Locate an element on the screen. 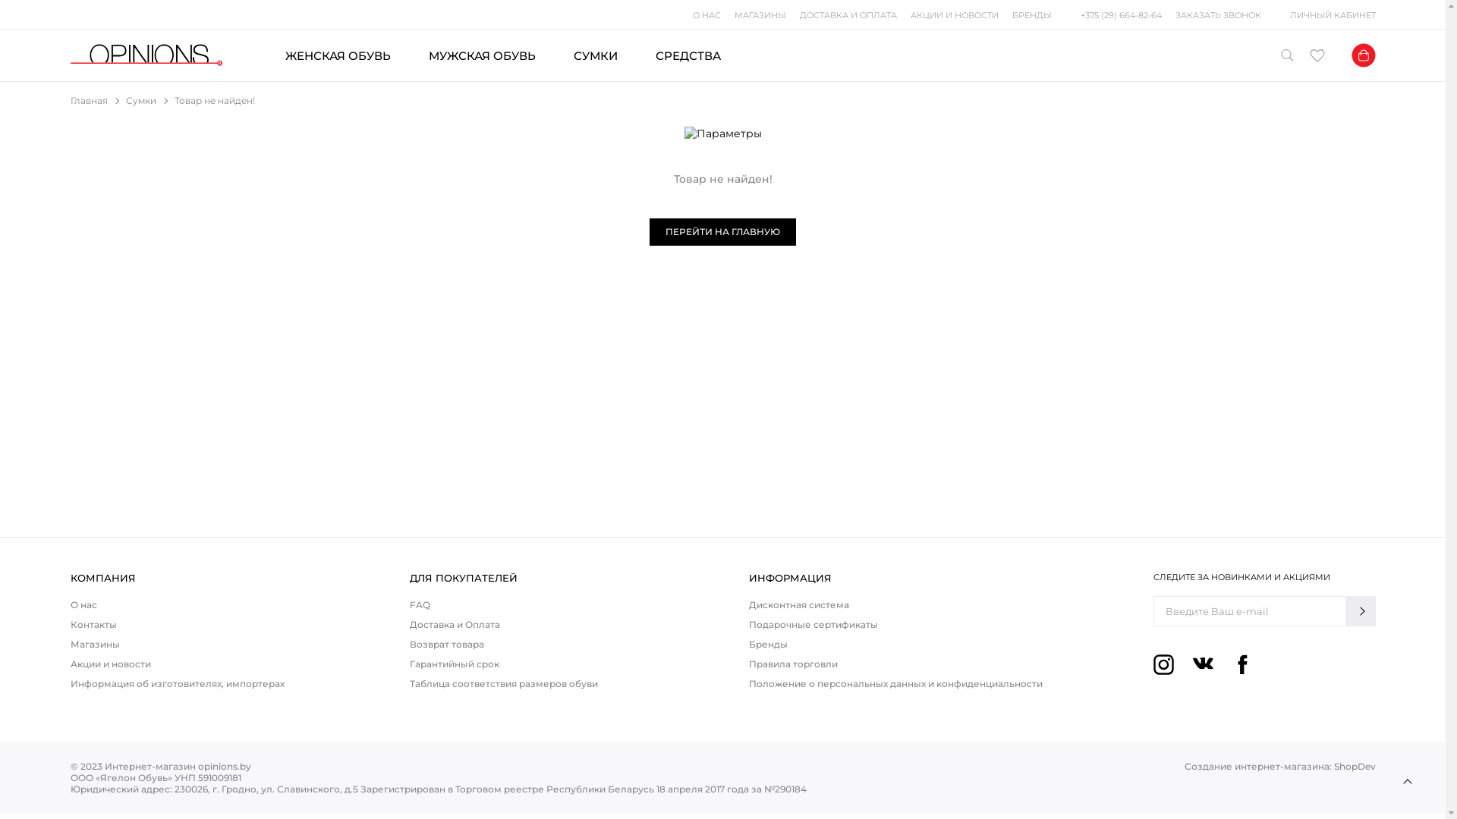  ShopDev is located at coordinates (1355, 766).